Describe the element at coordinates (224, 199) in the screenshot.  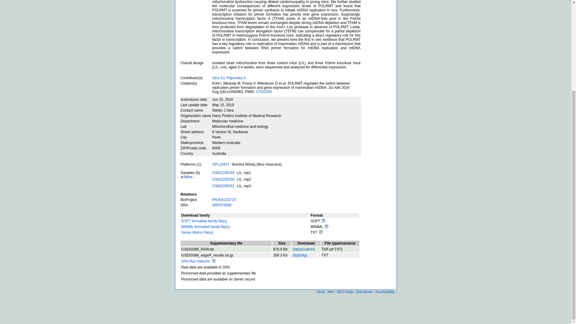
I see `PRJNA325725` at that location.